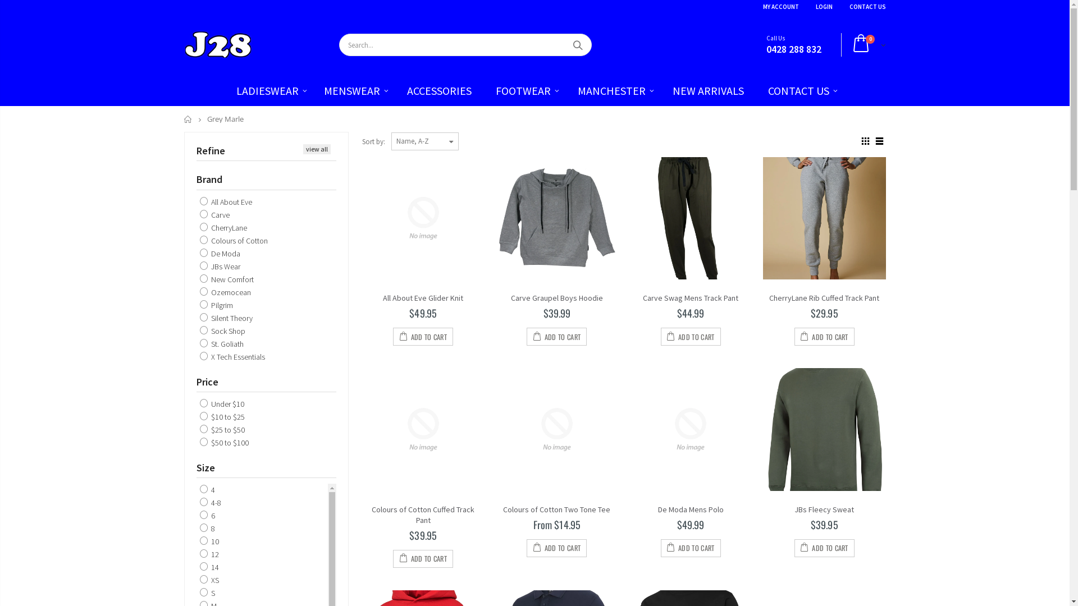 This screenshot has height=606, width=1078. I want to click on MENSWEAR, so click(353, 91).